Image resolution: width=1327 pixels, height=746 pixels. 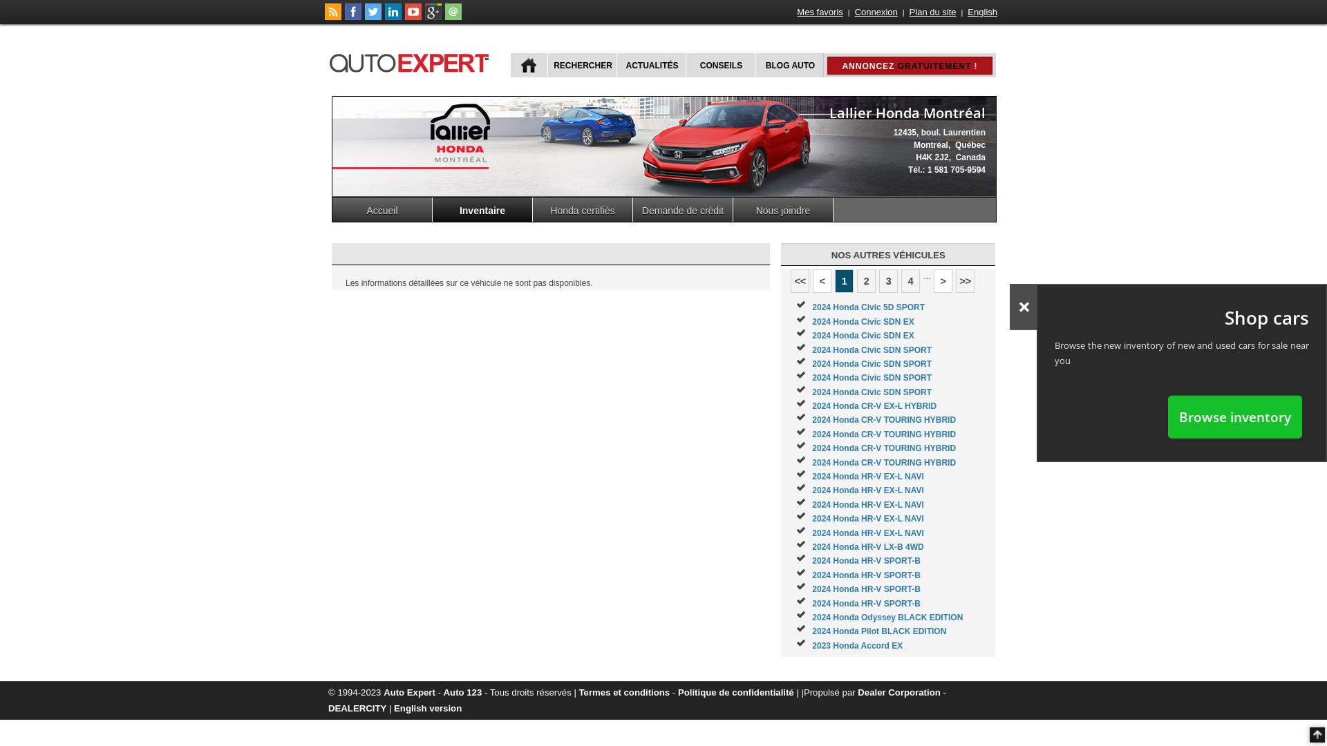 I want to click on ANNONCEZ GRATUITEMENT !, so click(x=910, y=66).